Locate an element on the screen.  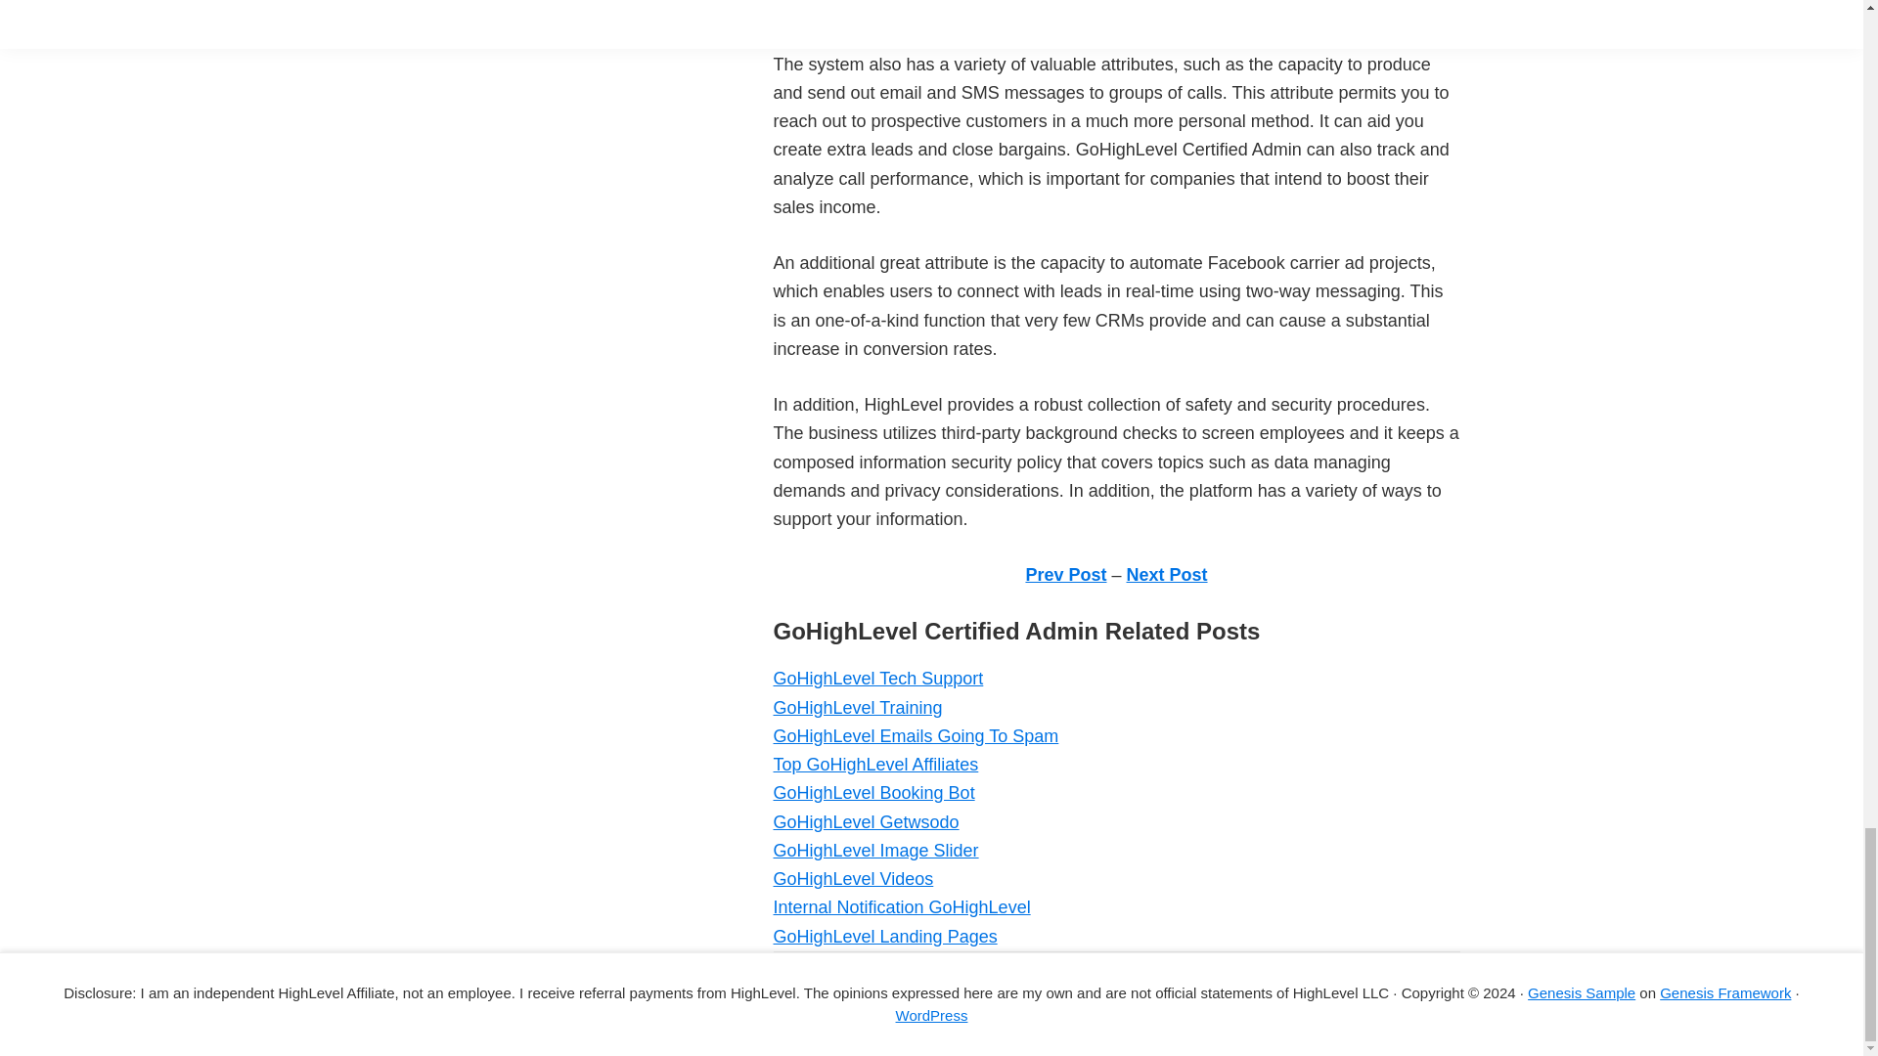
GoHighLevel Landing Pages is located at coordinates (884, 937).